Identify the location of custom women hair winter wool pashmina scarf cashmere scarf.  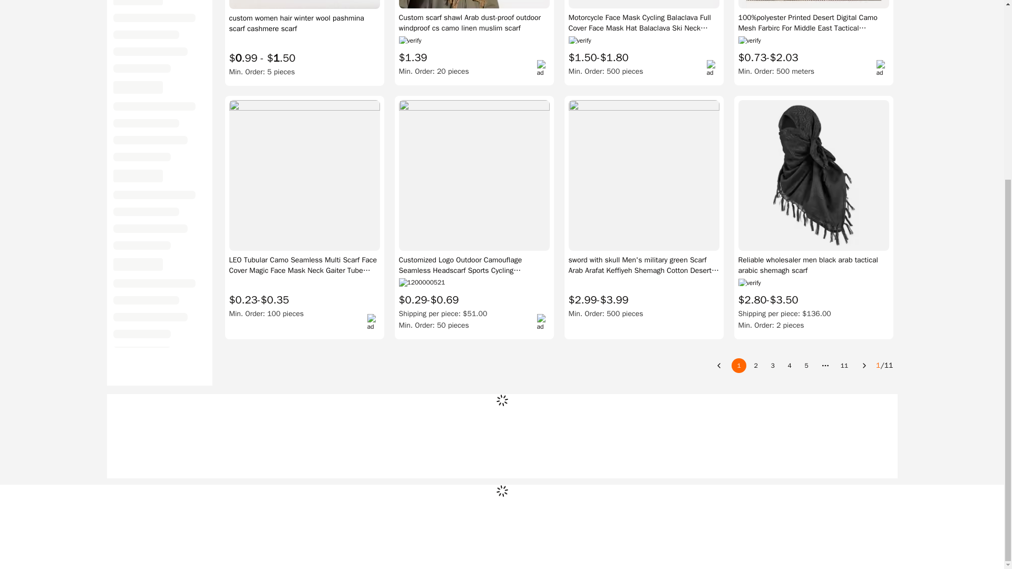
(304, 23).